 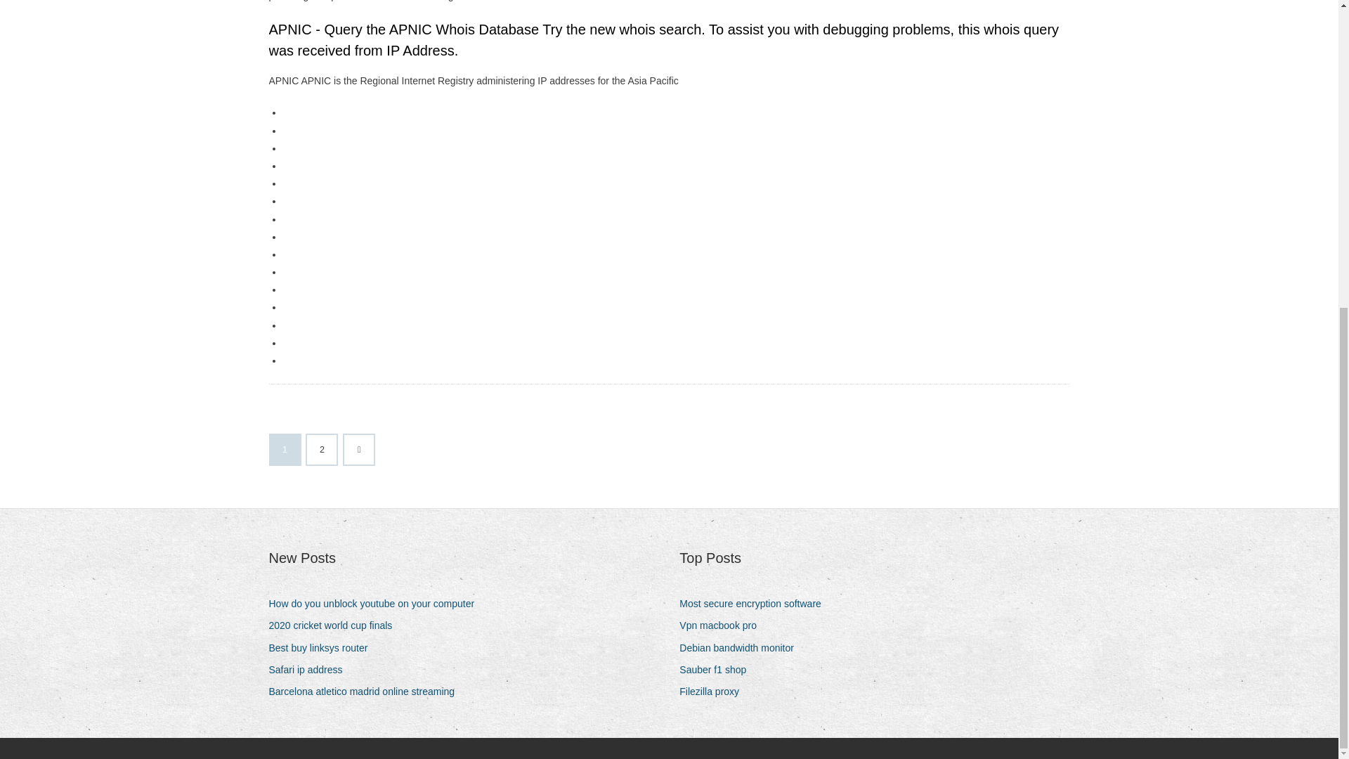 What do you see at coordinates (724, 625) in the screenshot?
I see `Vpn macbook pro` at bounding box center [724, 625].